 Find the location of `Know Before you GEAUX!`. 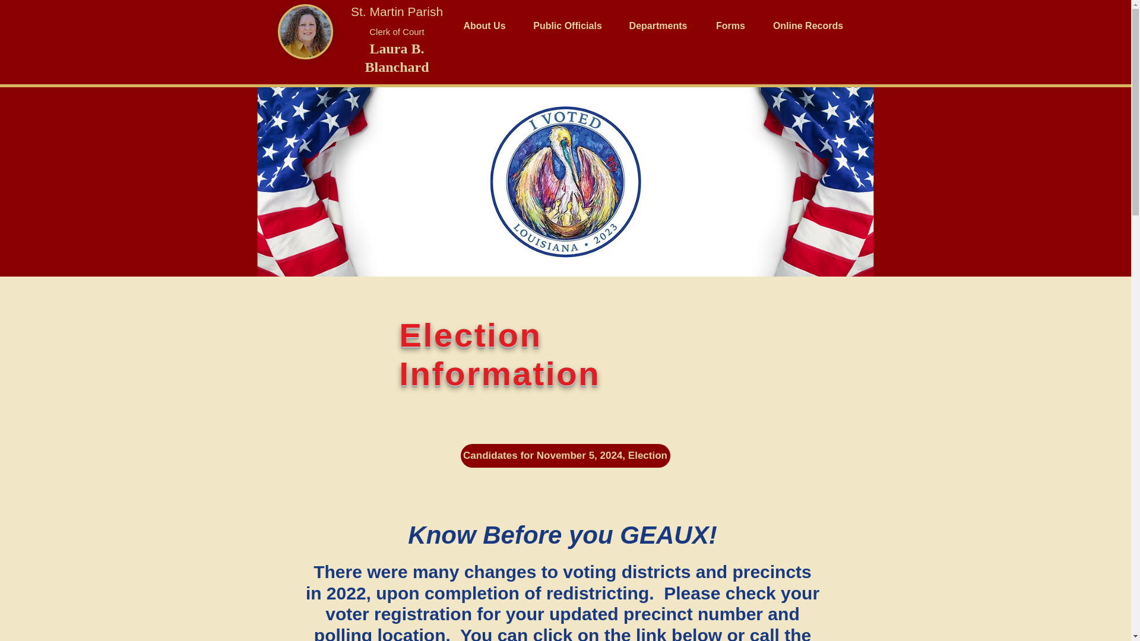

Know Before you GEAUX! is located at coordinates (562, 535).